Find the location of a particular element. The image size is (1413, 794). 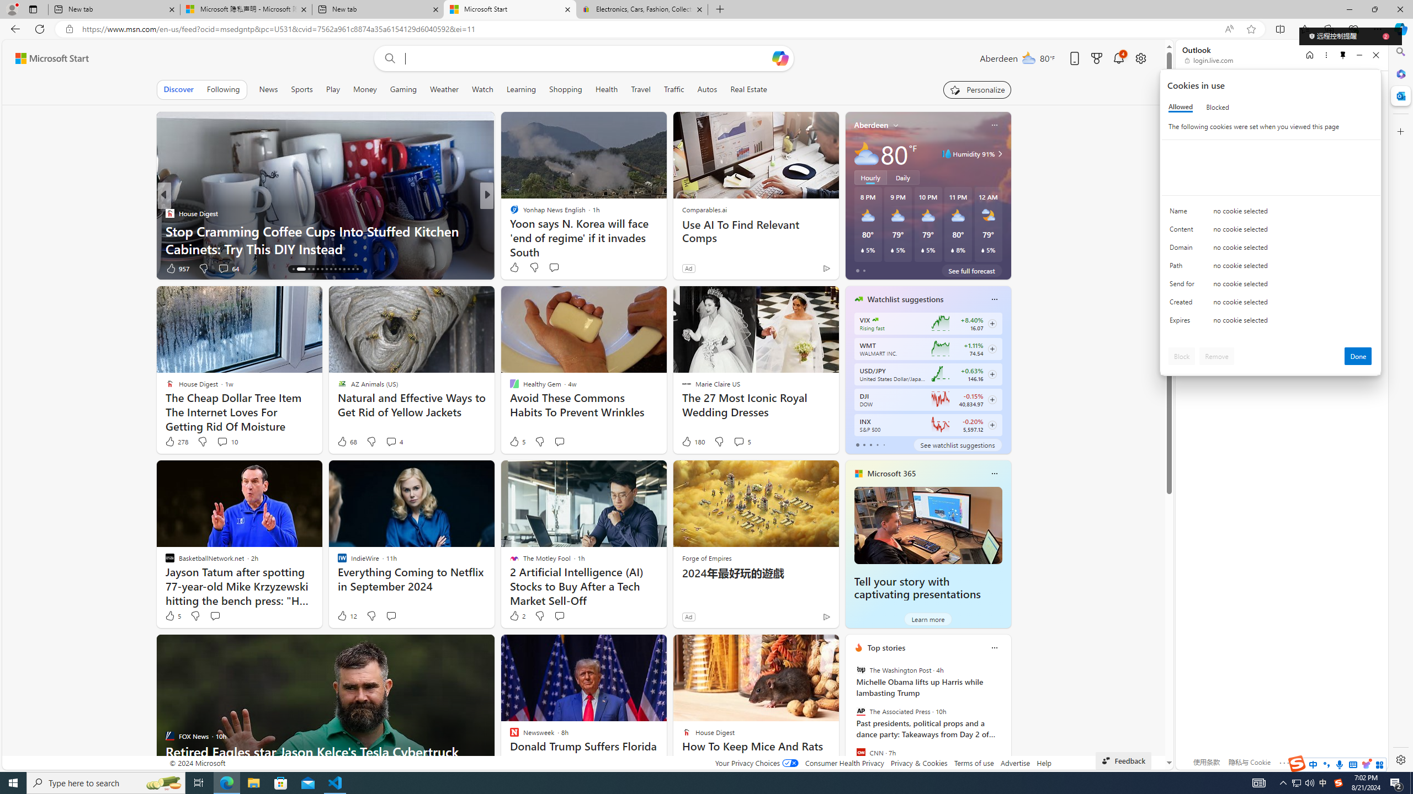

19 Like is located at coordinates (515, 268).